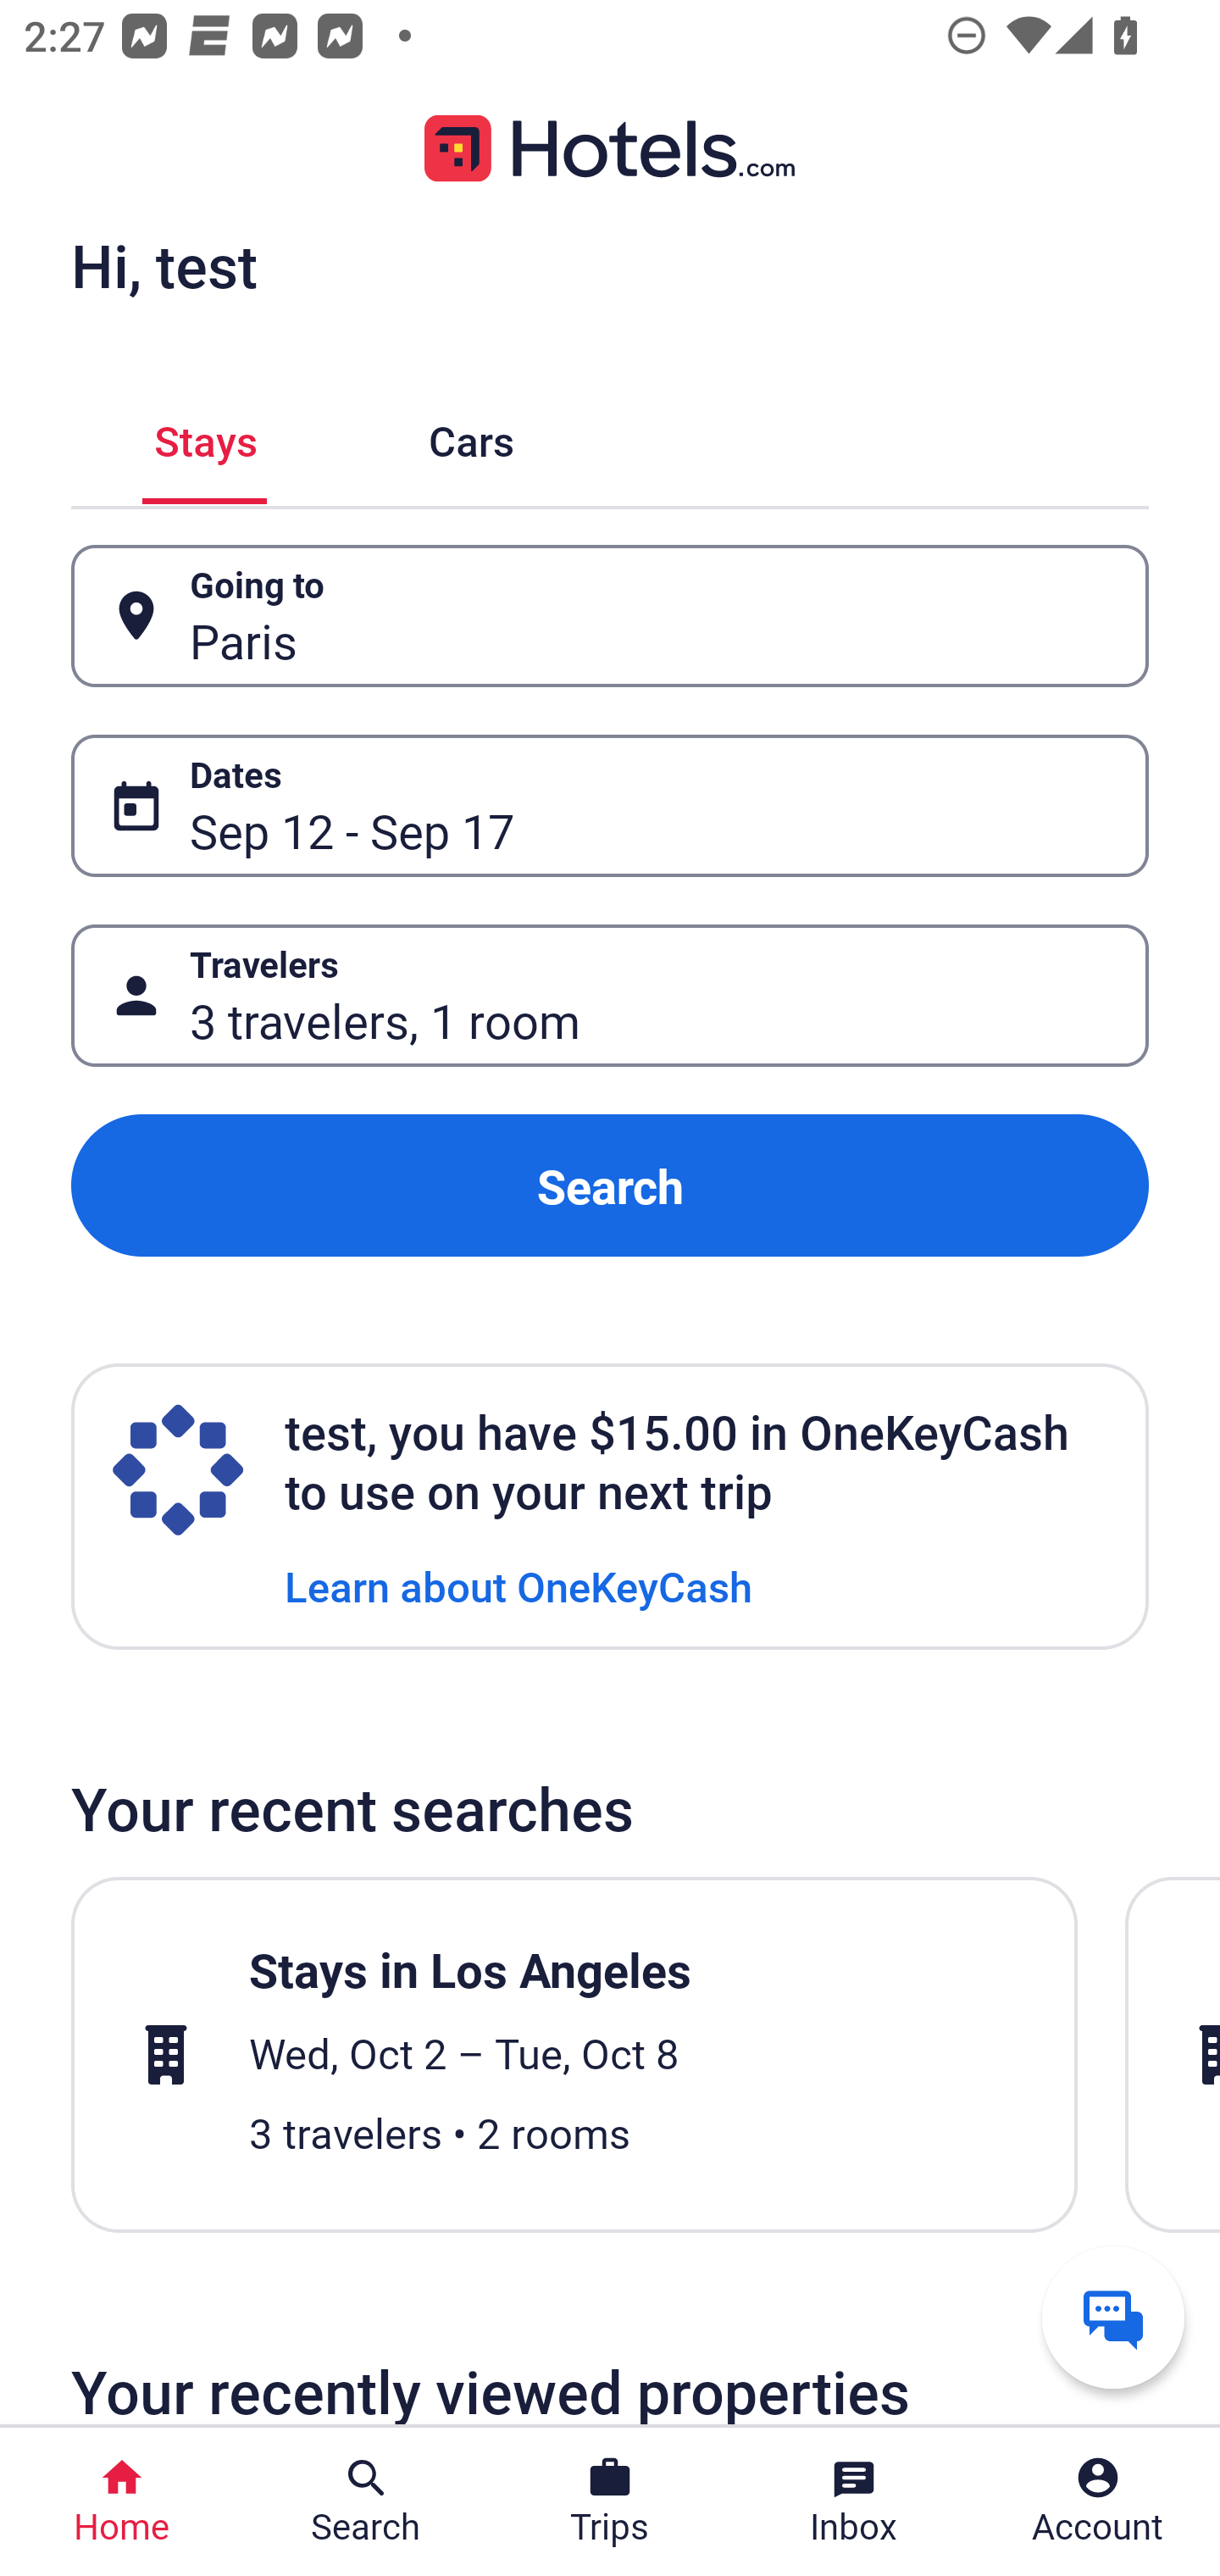 This screenshot has height=2576, width=1220. I want to click on Going to Button Paris, so click(610, 617).